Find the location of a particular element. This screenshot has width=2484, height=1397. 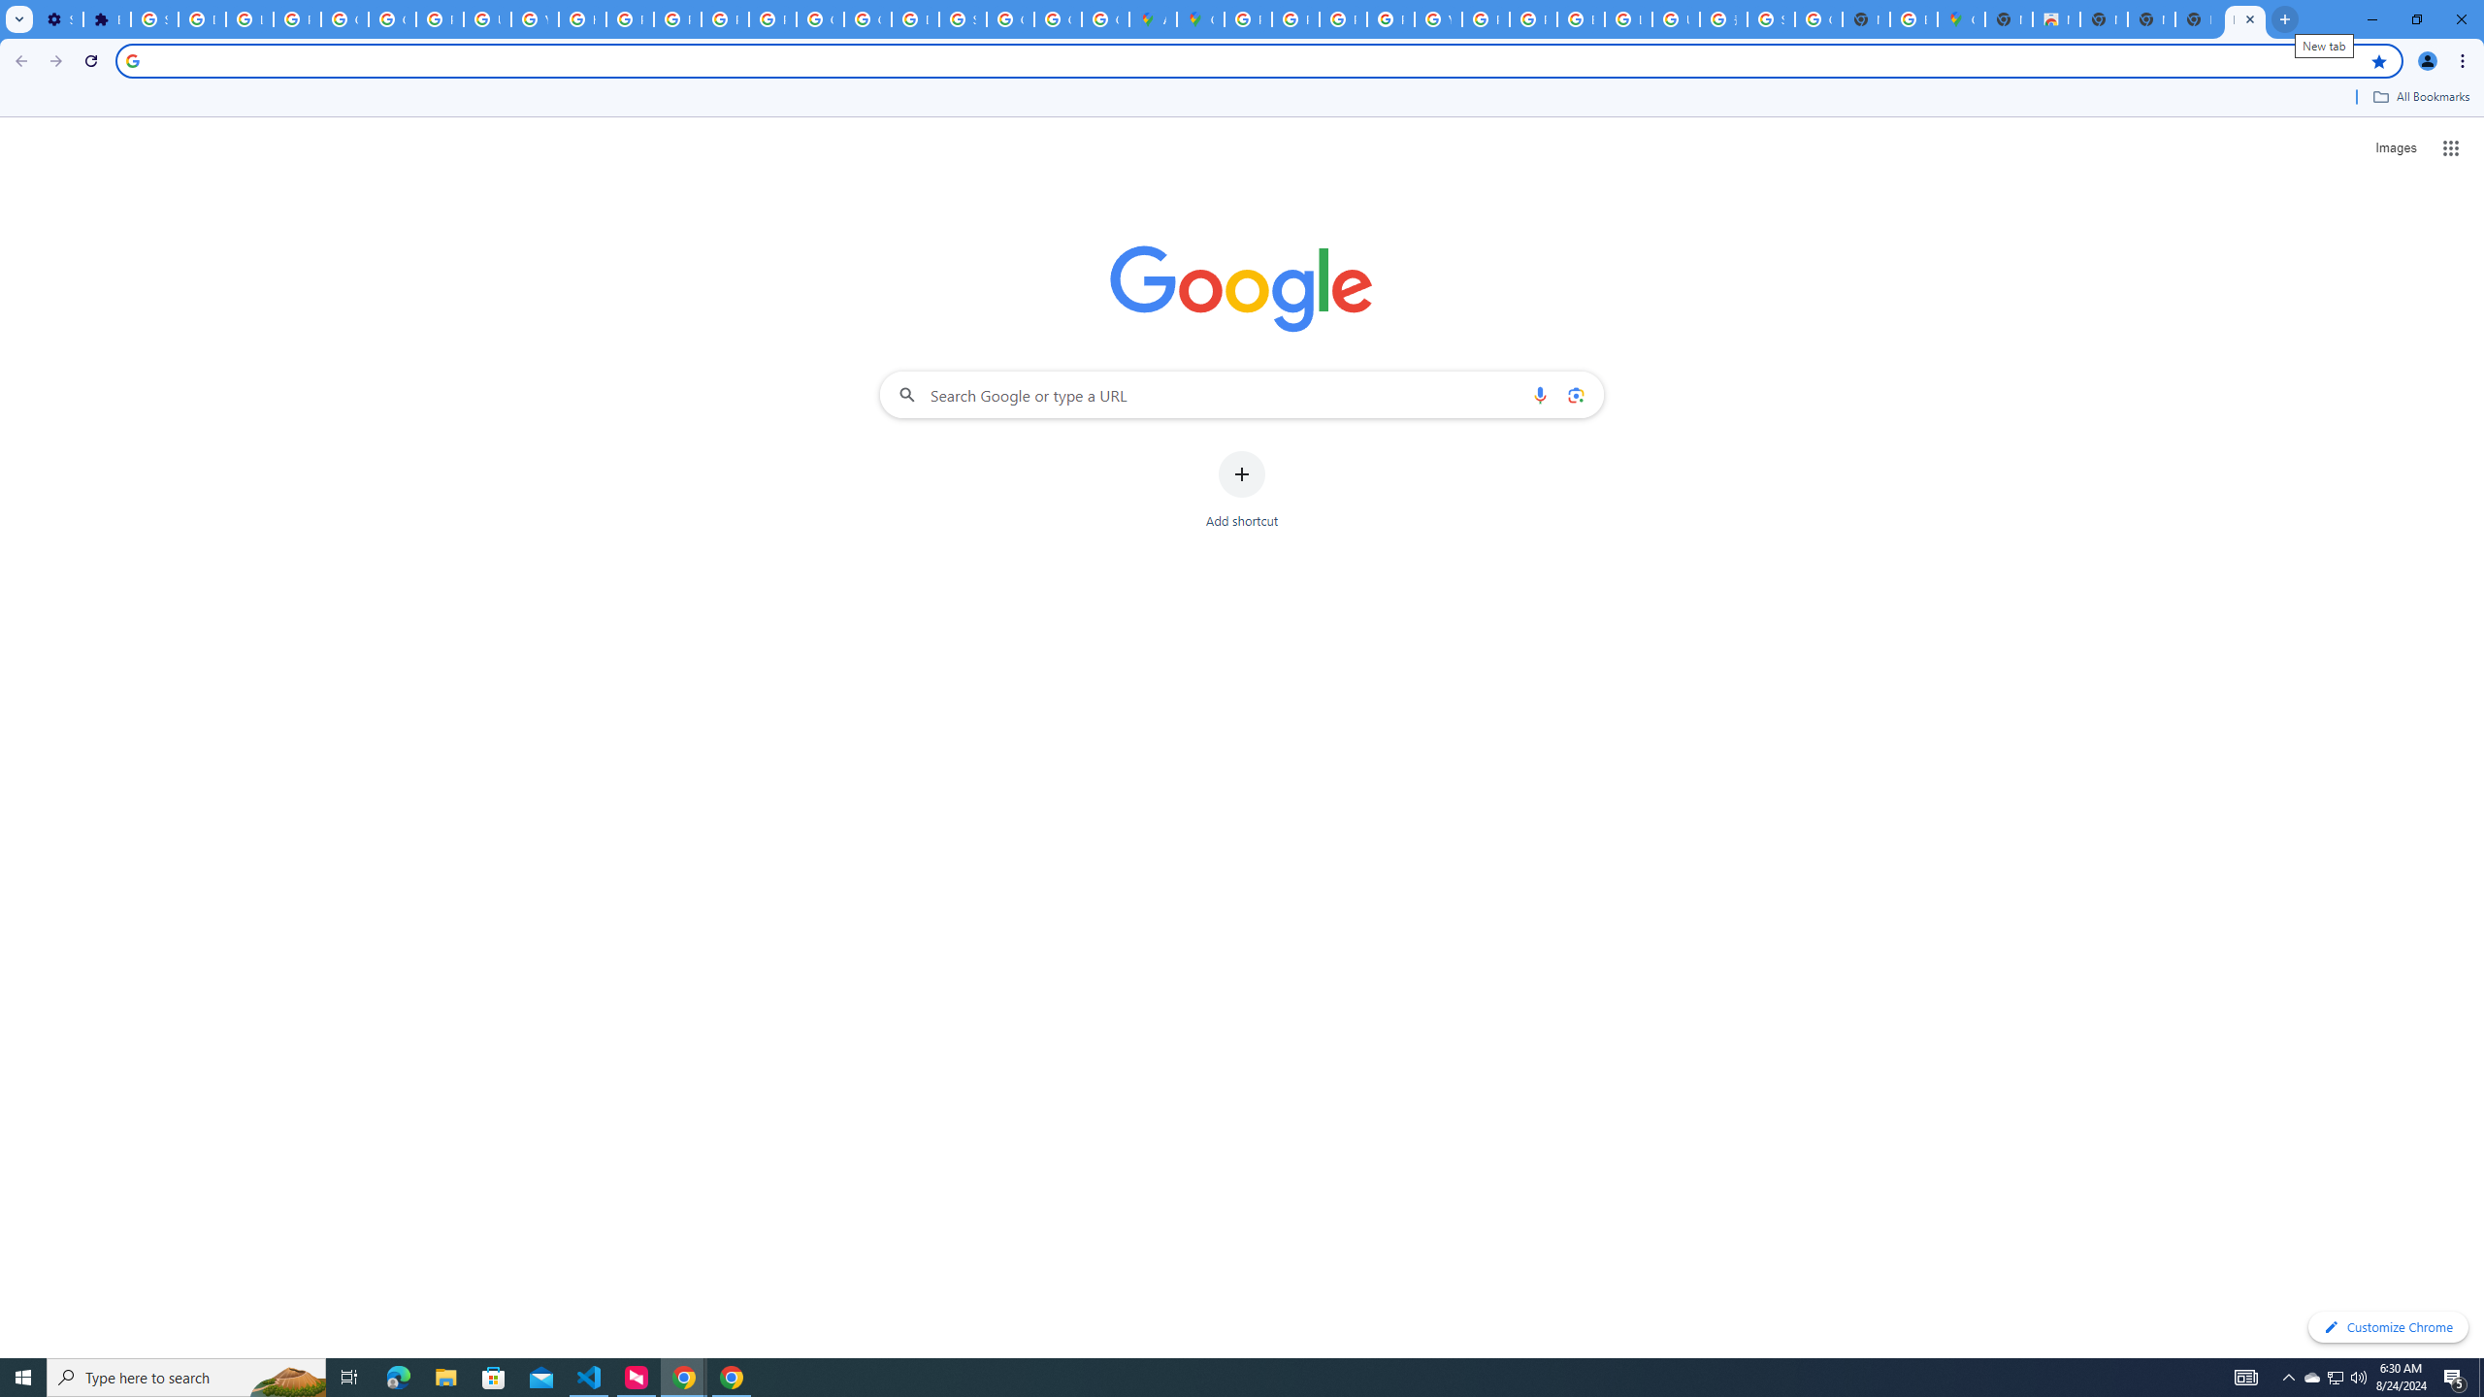

Search Google or type a URL is located at coordinates (1242, 394).